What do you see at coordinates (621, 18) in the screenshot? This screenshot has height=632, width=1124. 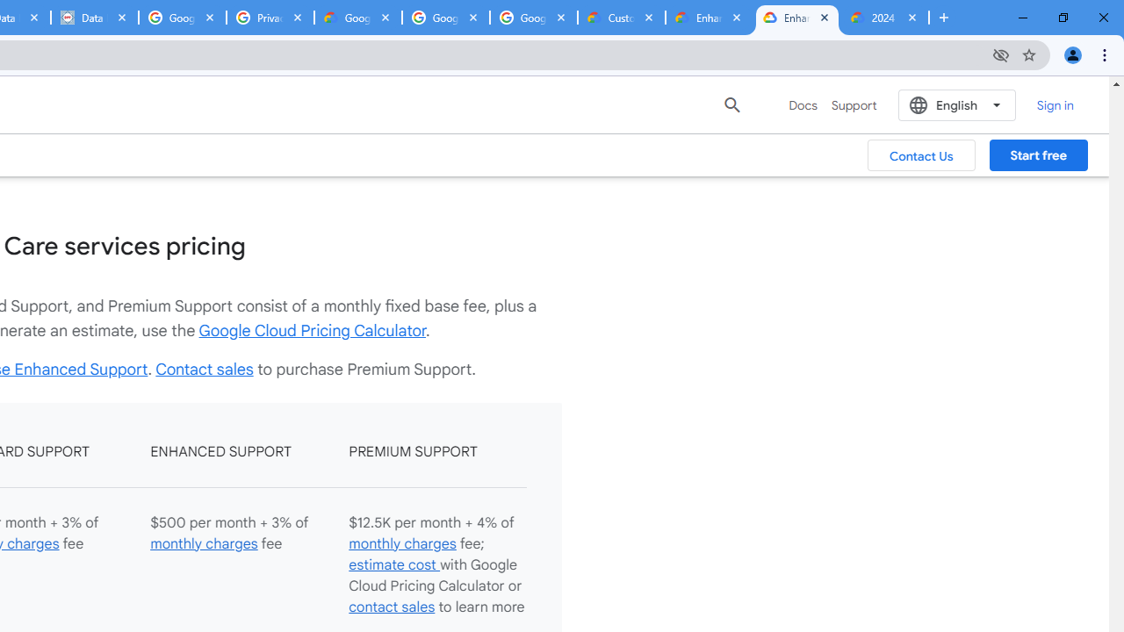 I see `Customer Care | Google Cloud` at bounding box center [621, 18].